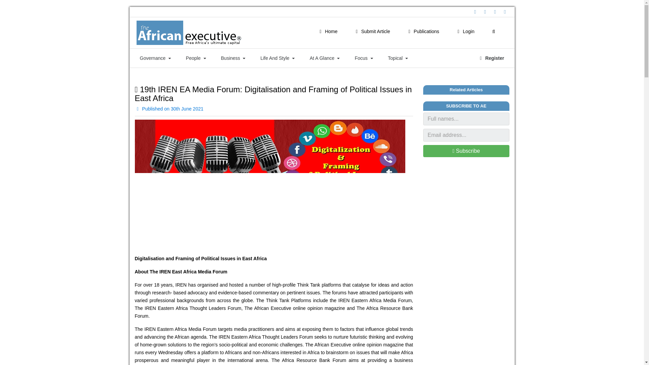 The image size is (649, 365). What do you see at coordinates (155, 58) in the screenshot?
I see `Governance` at bounding box center [155, 58].